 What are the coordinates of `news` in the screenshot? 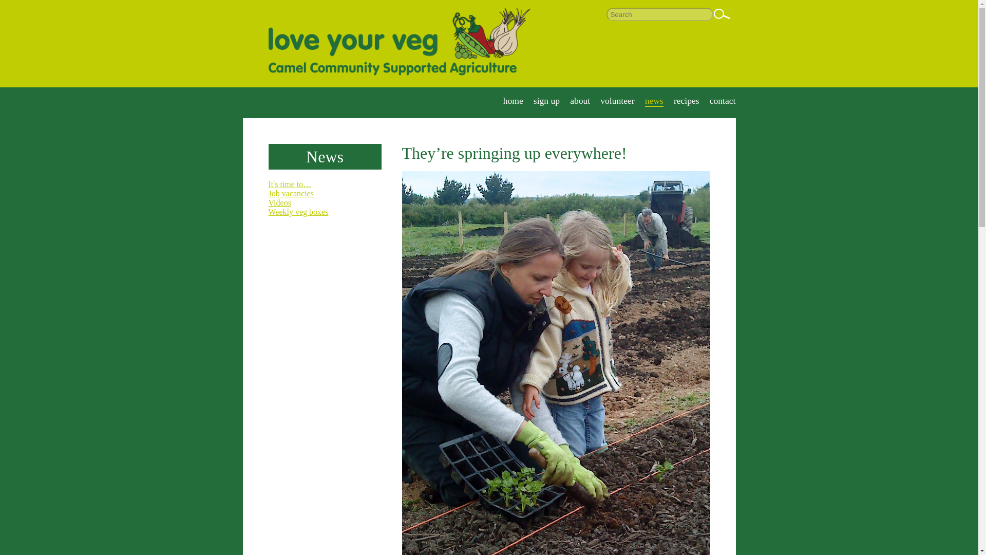 It's located at (654, 101).